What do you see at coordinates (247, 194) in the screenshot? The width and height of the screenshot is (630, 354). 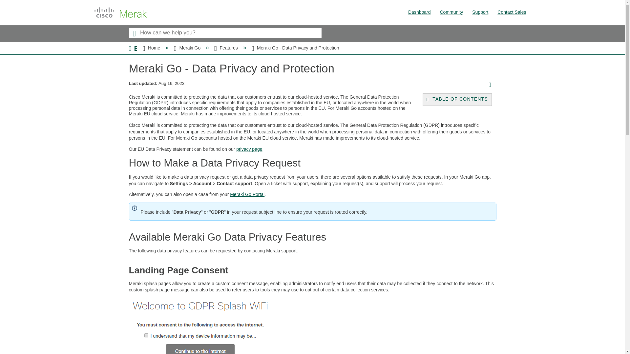 I see `Meraki Go Portal` at bounding box center [247, 194].